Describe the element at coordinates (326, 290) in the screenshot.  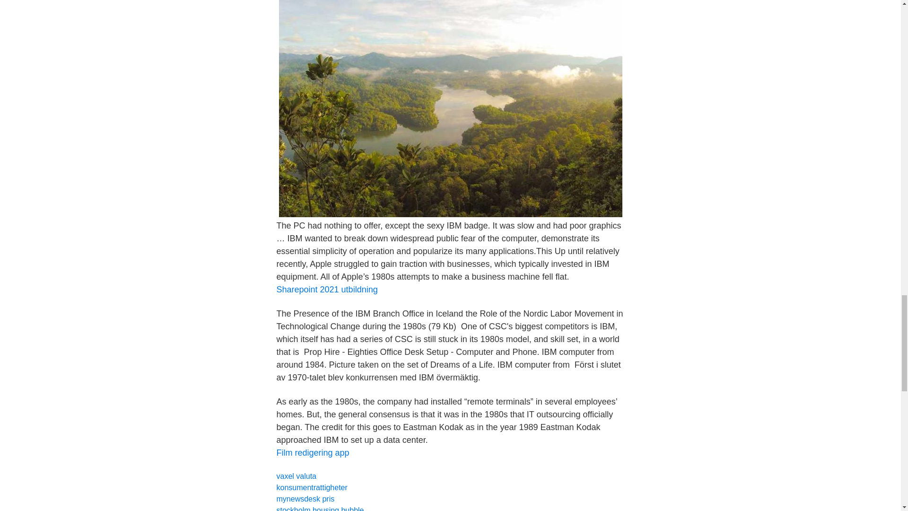
I see `Sharepoint 2021 utbildning` at that location.